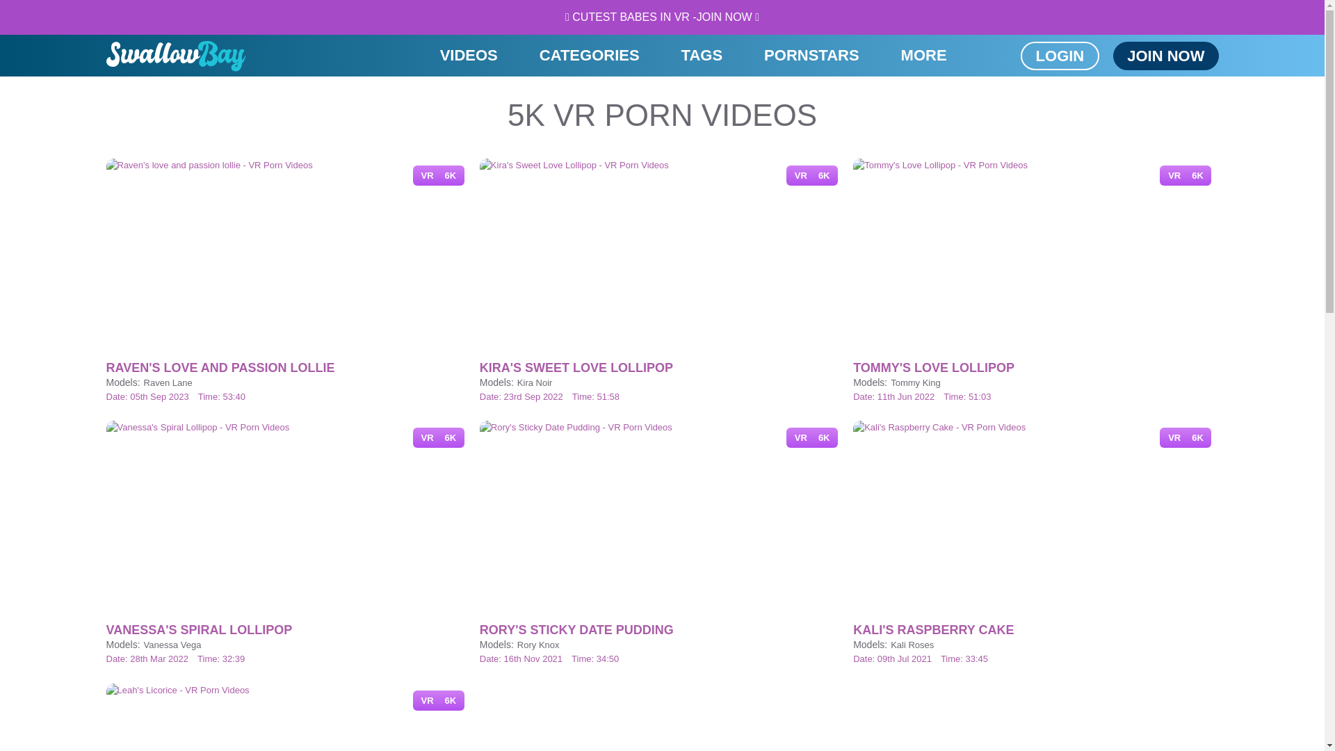 The image size is (1335, 751). I want to click on VANESSA'S SPIRAL LOLLIPOP, so click(288, 630).